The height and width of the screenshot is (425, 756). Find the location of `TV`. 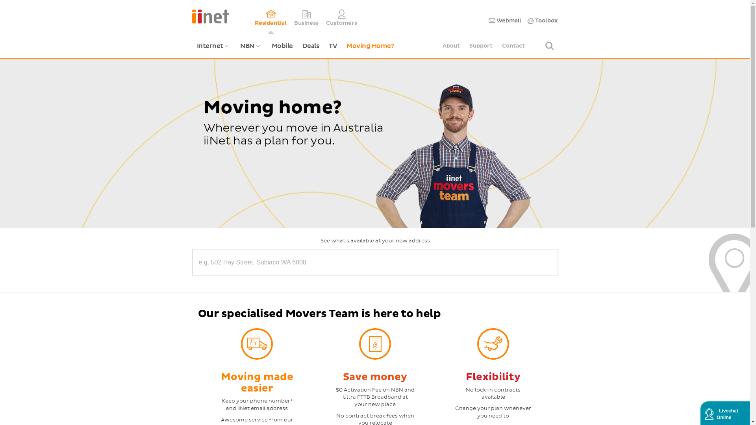

TV is located at coordinates (333, 46).